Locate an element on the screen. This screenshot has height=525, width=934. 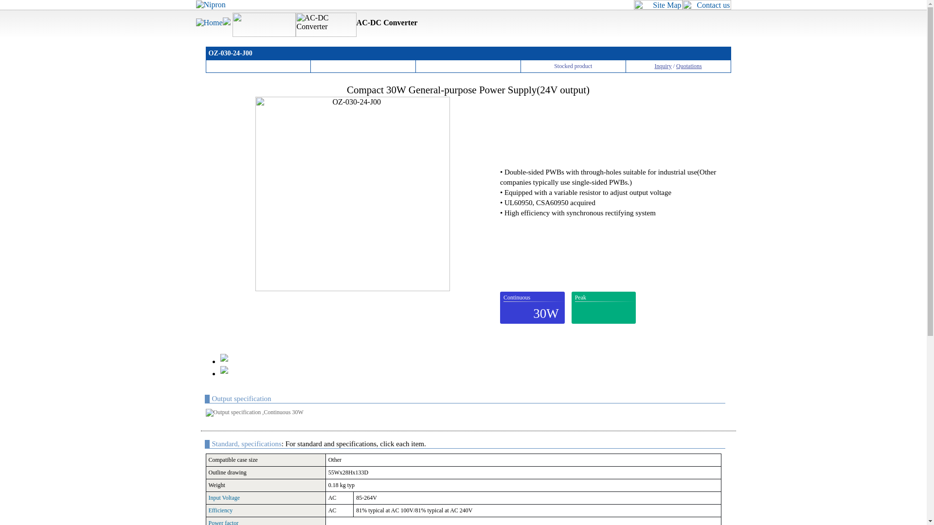
Power factor is located at coordinates (223, 522).